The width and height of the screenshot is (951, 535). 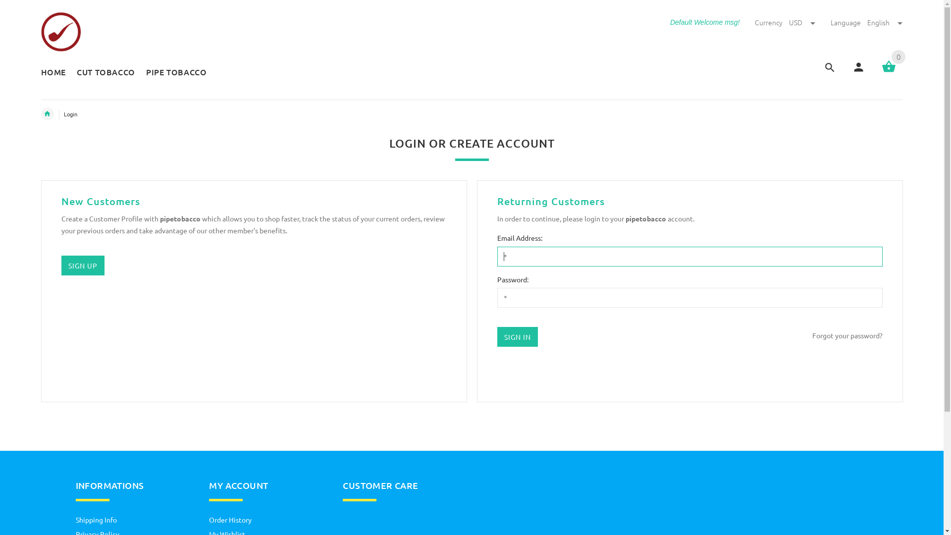 What do you see at coordinates (47, 114) in the screenshot?
I see `Home` at bounding box center [47, 114].